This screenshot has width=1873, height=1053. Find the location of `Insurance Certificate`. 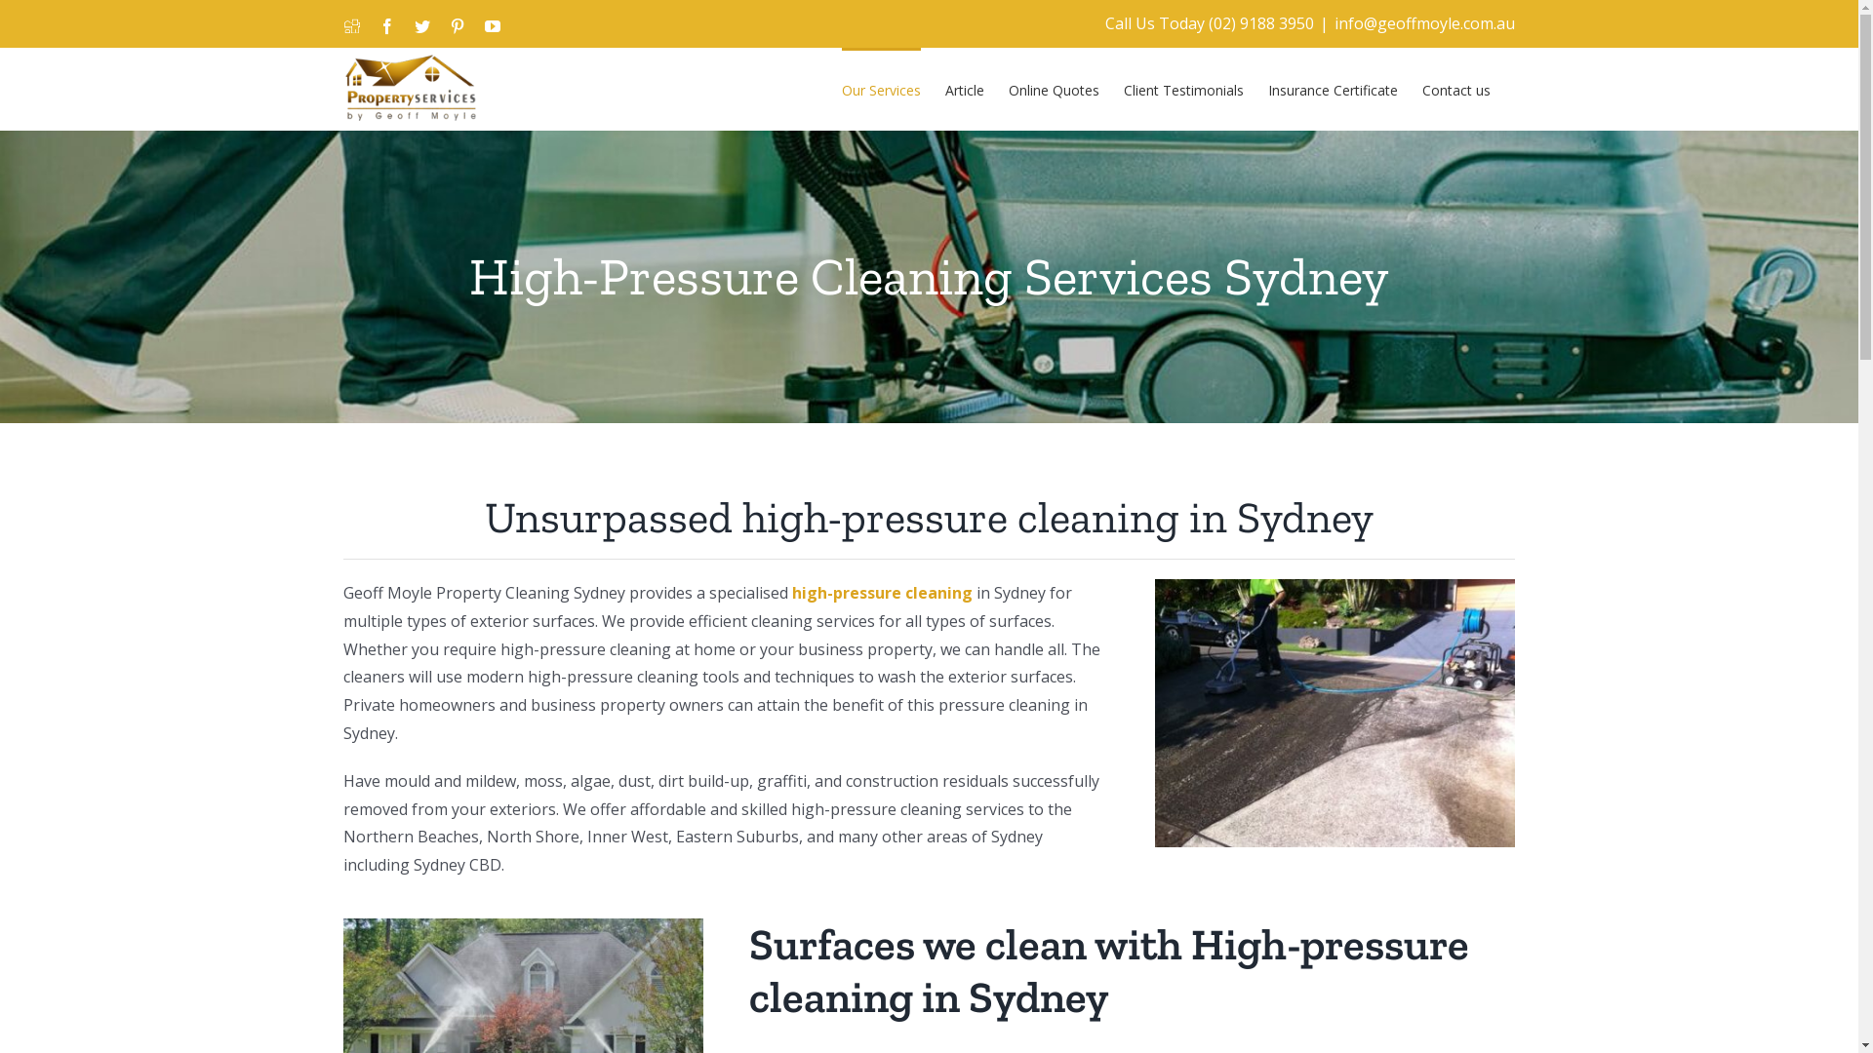

Insurance Certificate is located at coordinates (1333, 89).